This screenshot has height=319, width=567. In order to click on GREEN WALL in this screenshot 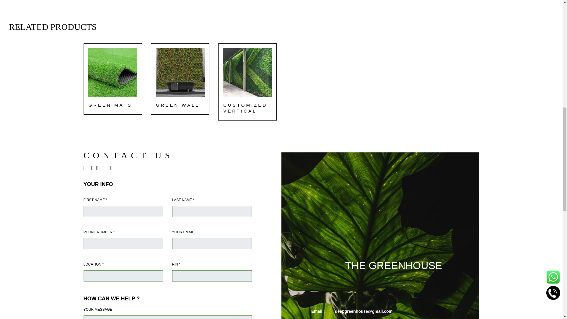, I will do `click(178, 105)`.